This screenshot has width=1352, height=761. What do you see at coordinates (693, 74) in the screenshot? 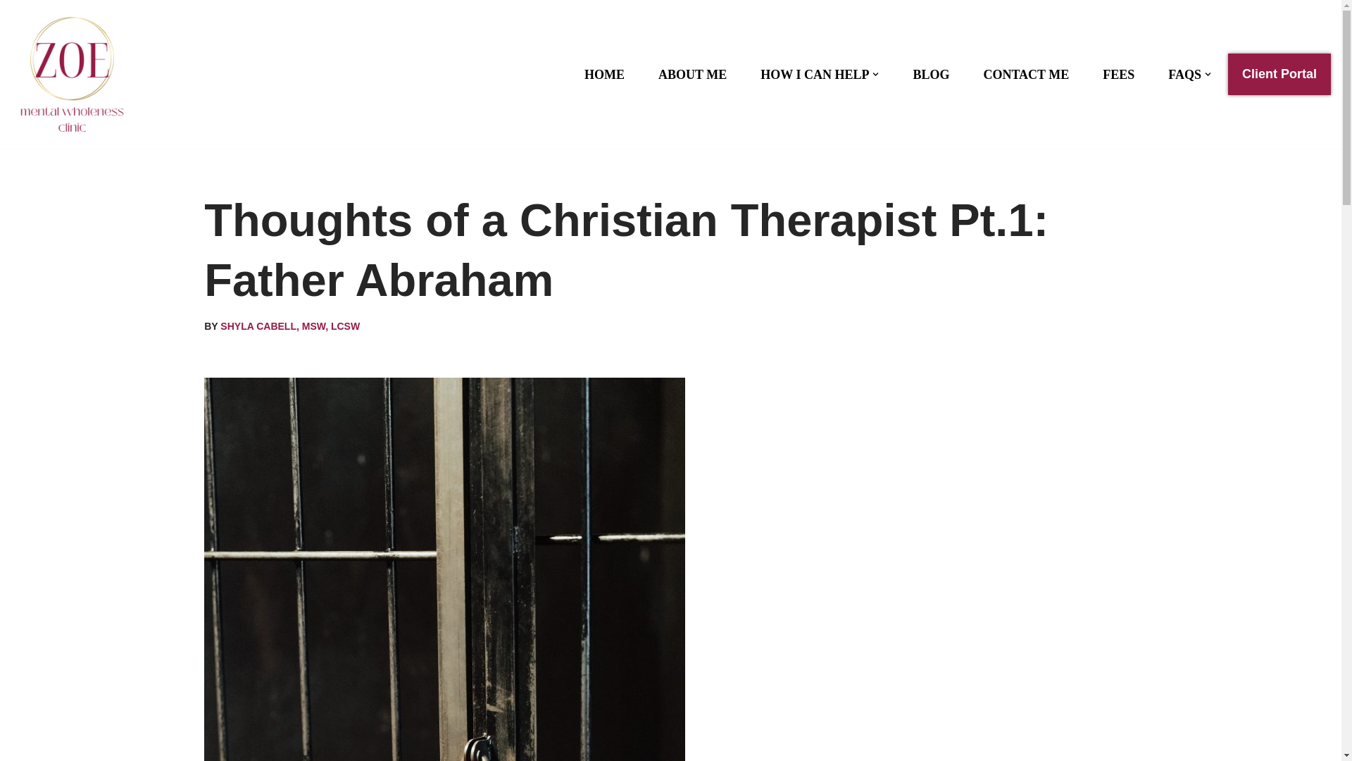
I see `ABOUT ME` at bounding box center [693, 74].